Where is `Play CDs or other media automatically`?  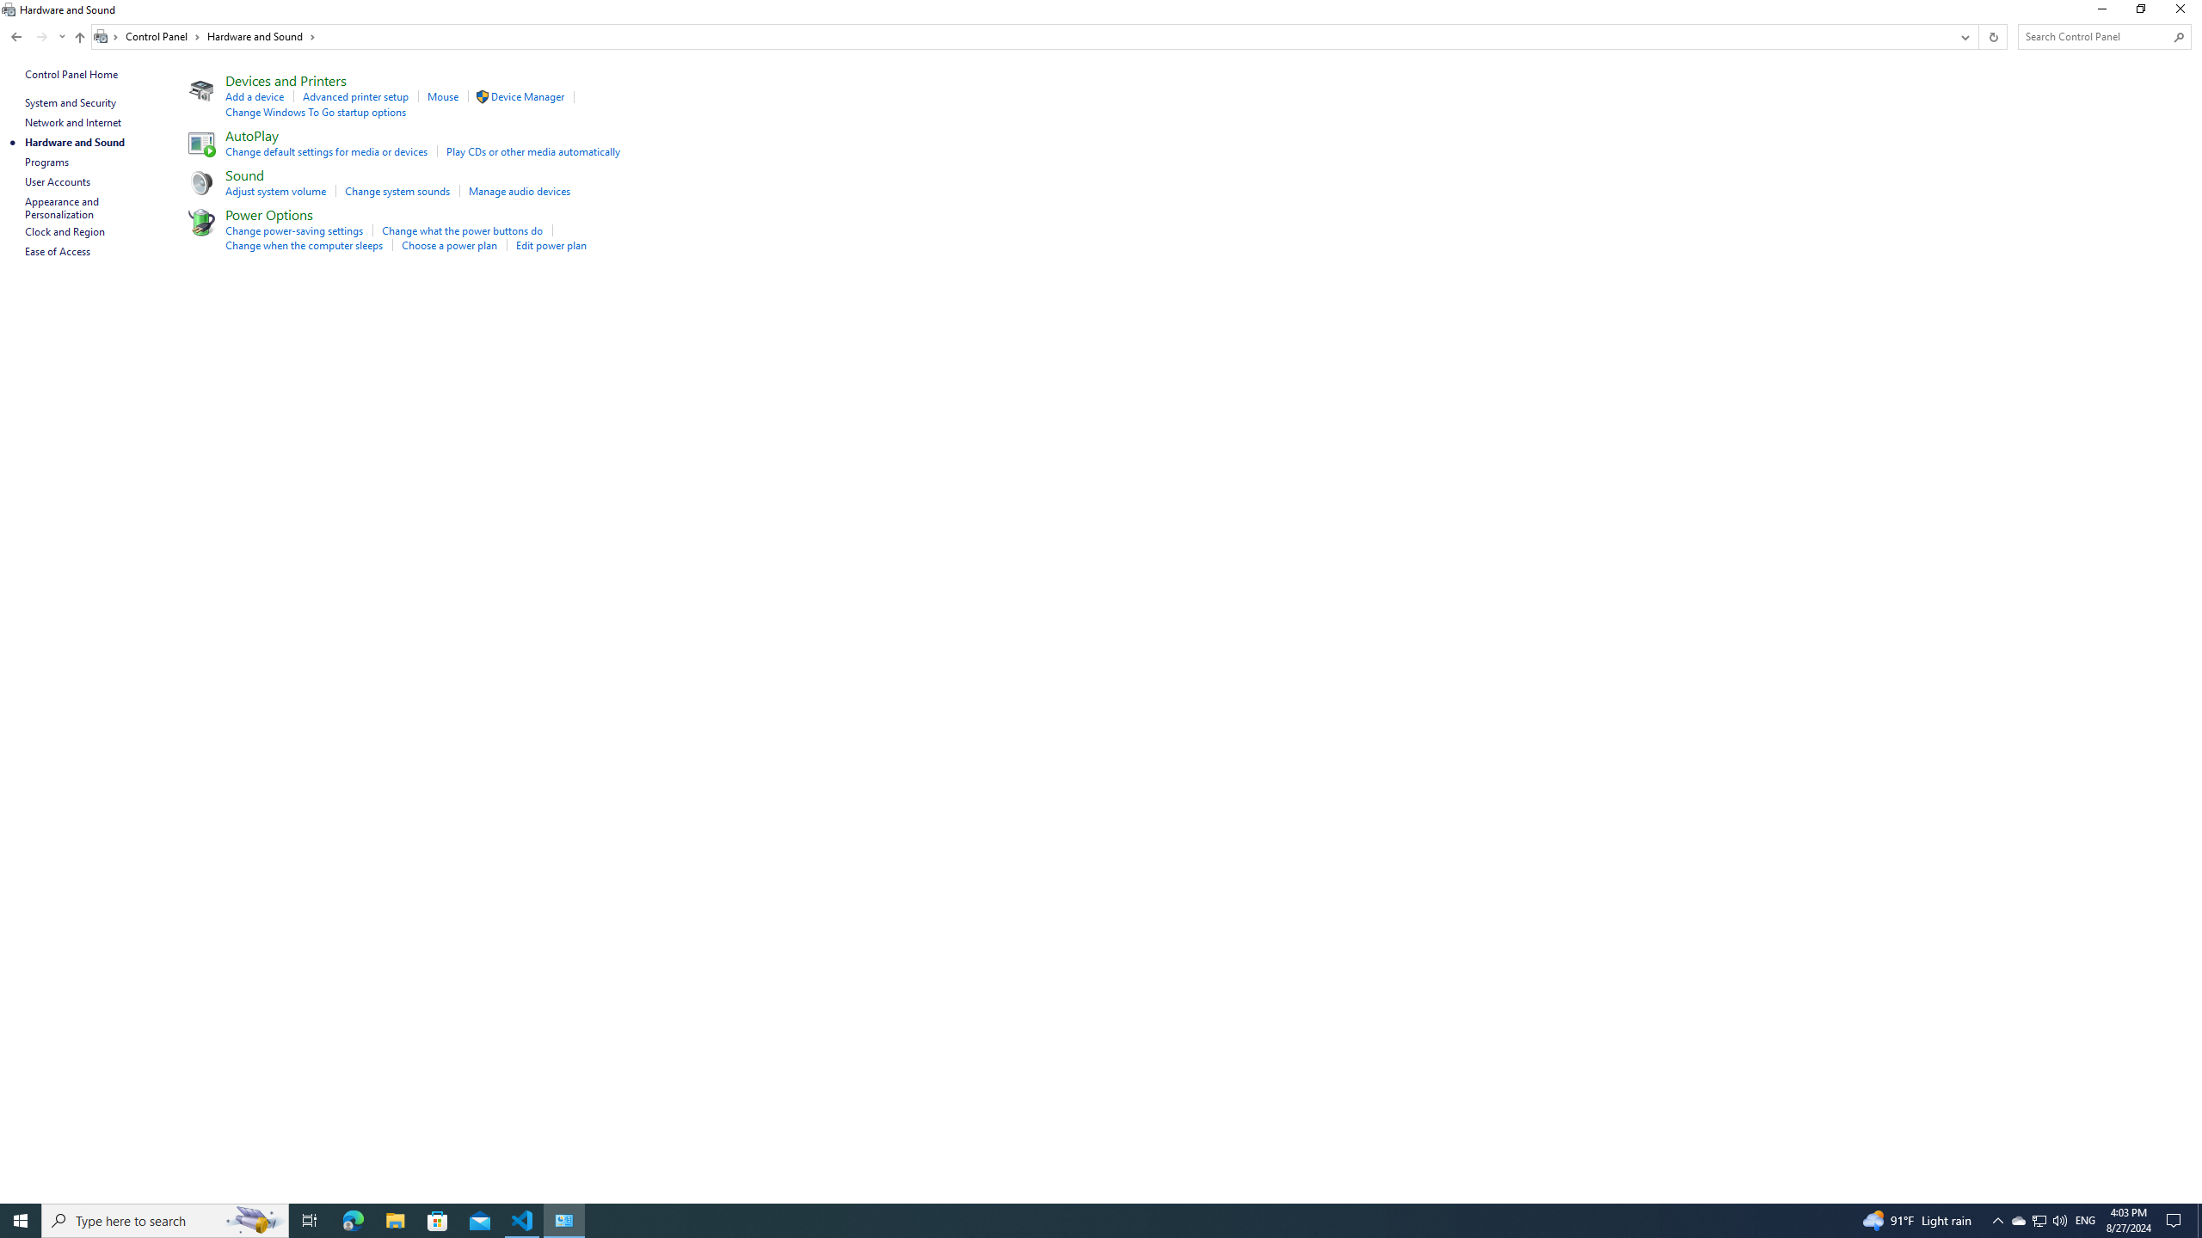 Play CDs or other media automatically is located at coordinates (532, 151).